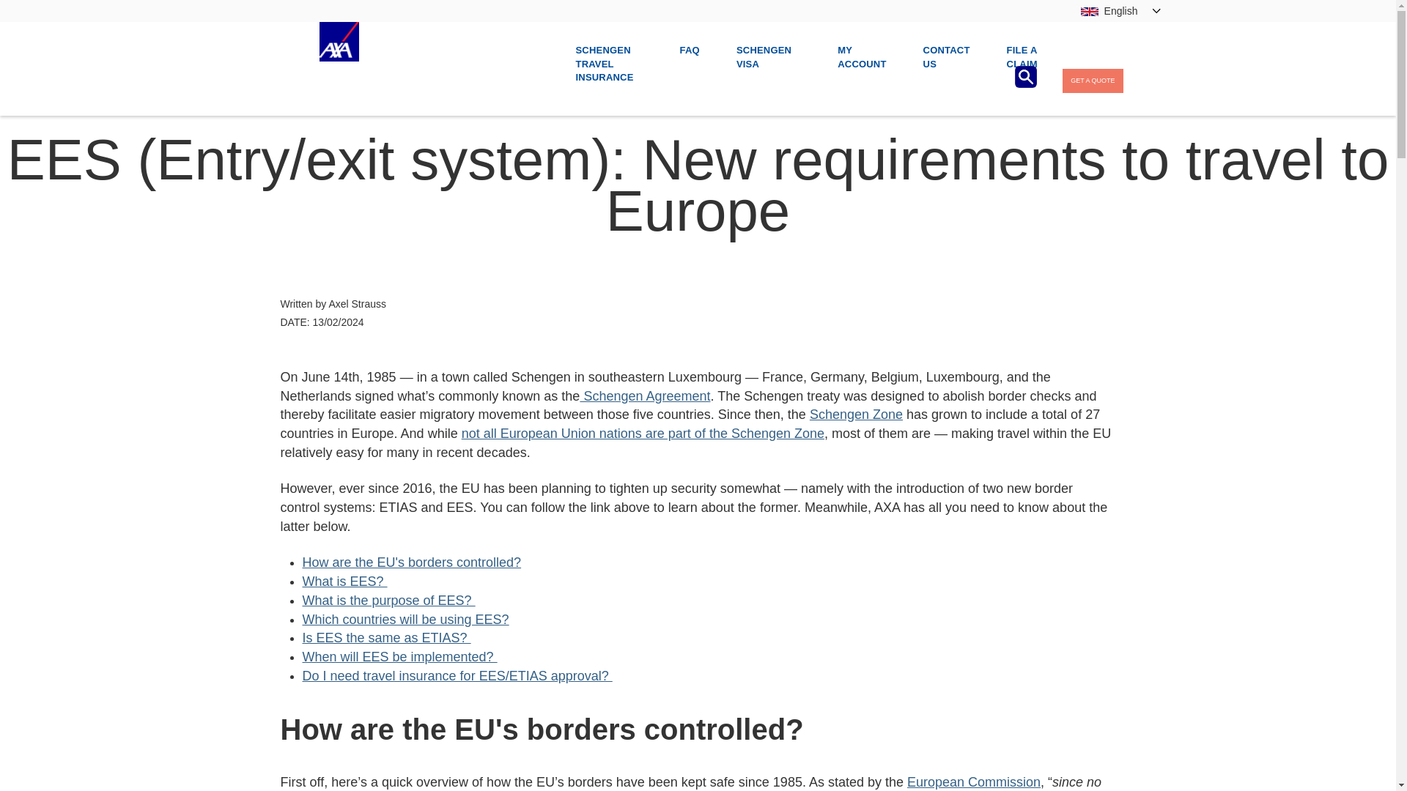 This screenshot has height=791, width=1407. What do you see at coordinates (643, 434) in the screenshot?
I see `not all European Union nations are part of the Schengen Zone` at bounding box center [643, 434].